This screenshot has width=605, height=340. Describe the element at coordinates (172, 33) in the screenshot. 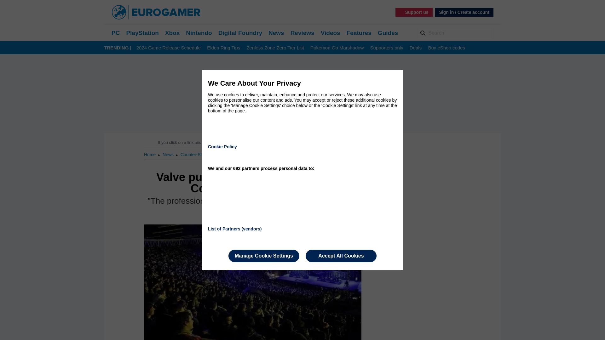

I see `Xbox` at that location.